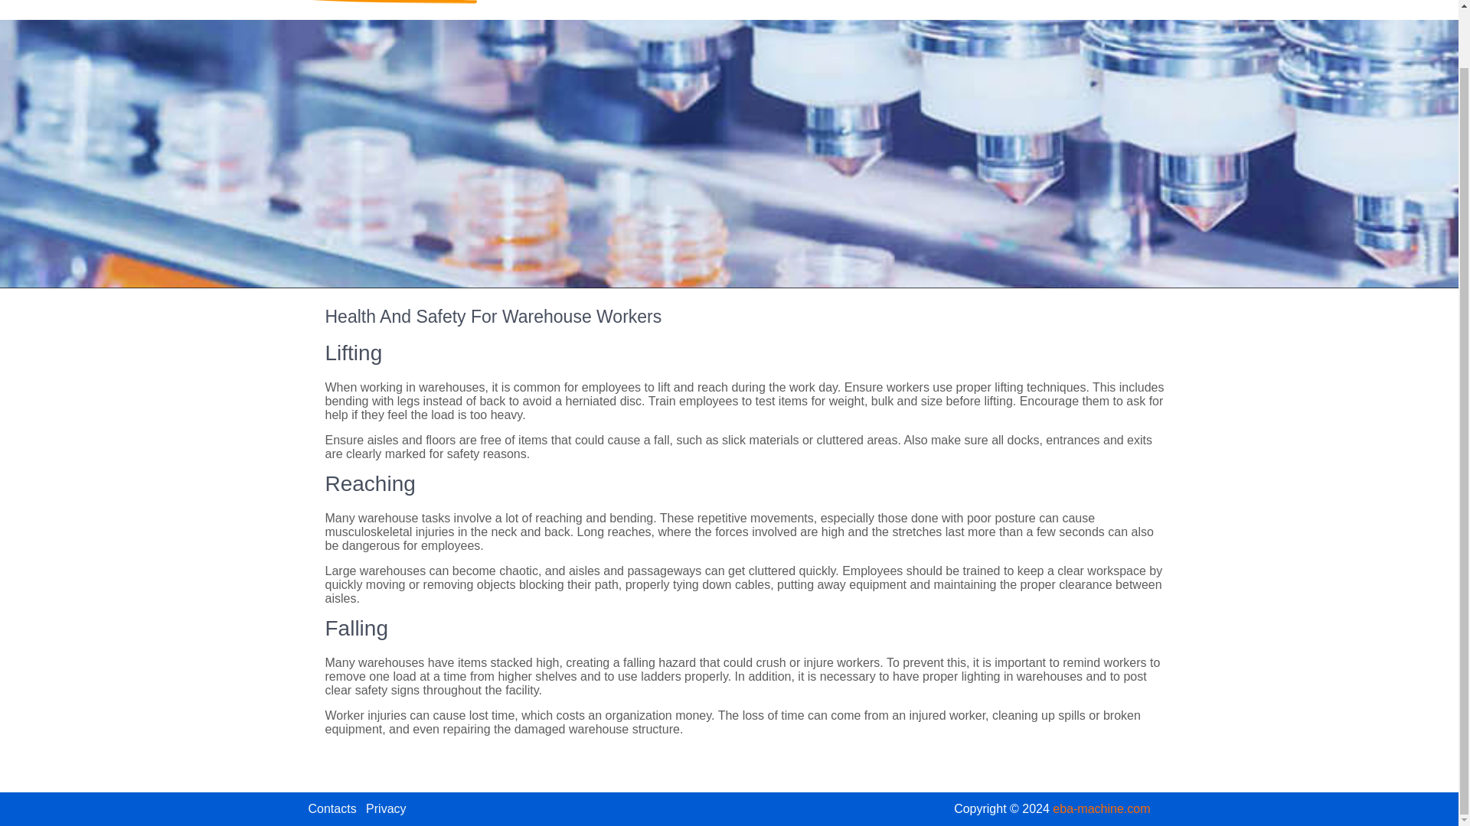  What do you see at coordinates (1101, 808) in the screenshot?
I see `eba-machine.com` at bounding box center [1101, 808].